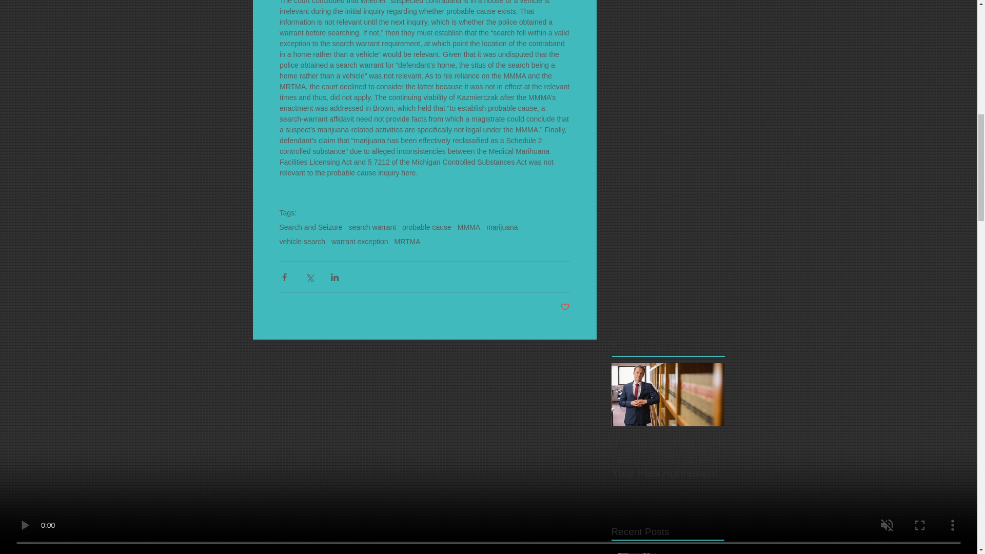  I want to click on Post not marked as liked, so click(565, 307).